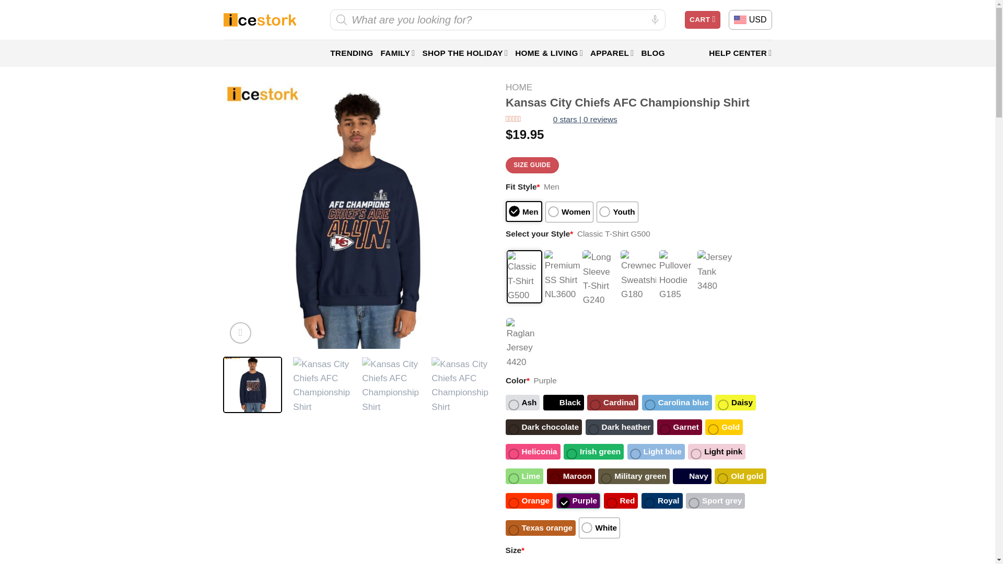 This screenshot has width=1003, height=564. I want to click on Zoom, so click(240, 332).